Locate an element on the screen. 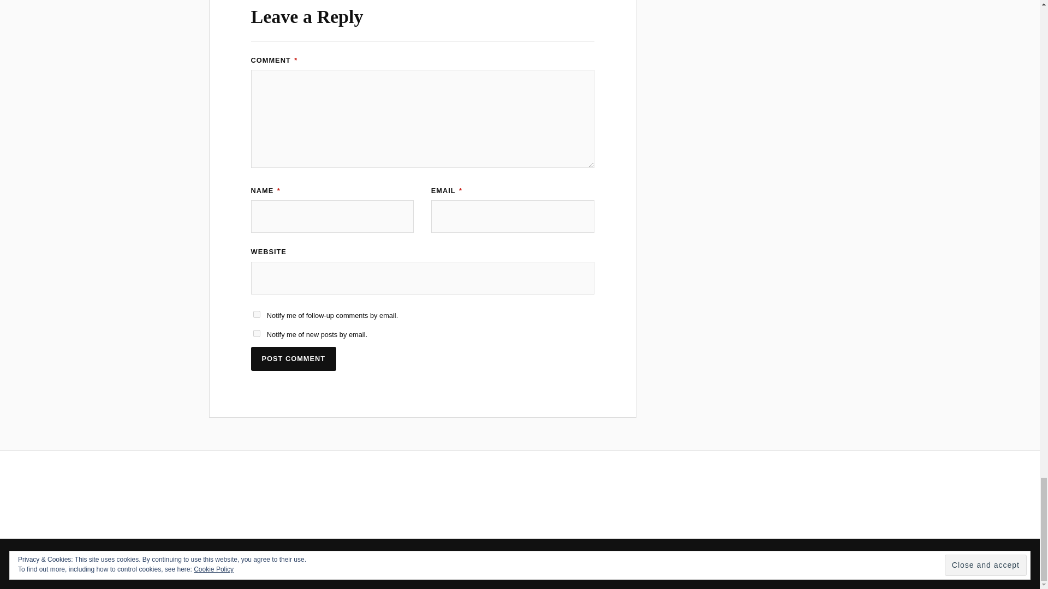 The height and width of the screenshot is (589, 1048). subscribe is located at coordinates (257, 314).